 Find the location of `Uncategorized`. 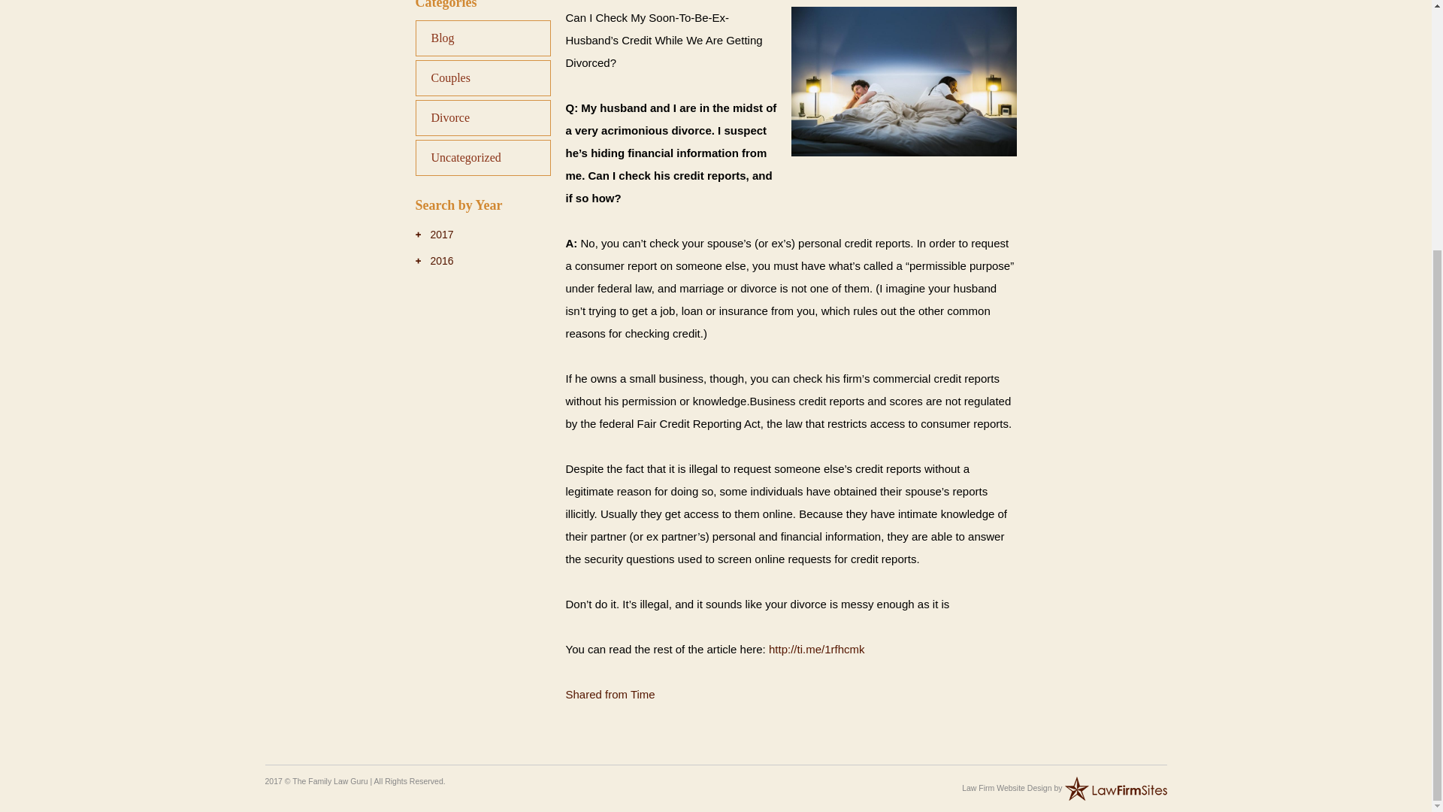

Uncategorized is located at coordinates (483, 158).